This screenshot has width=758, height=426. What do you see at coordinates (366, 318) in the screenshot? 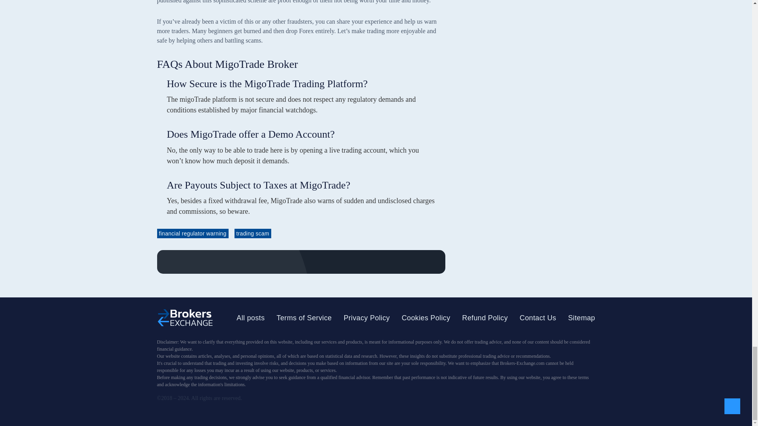
I see `Privacy Policy` at bounding box center [366, 318].